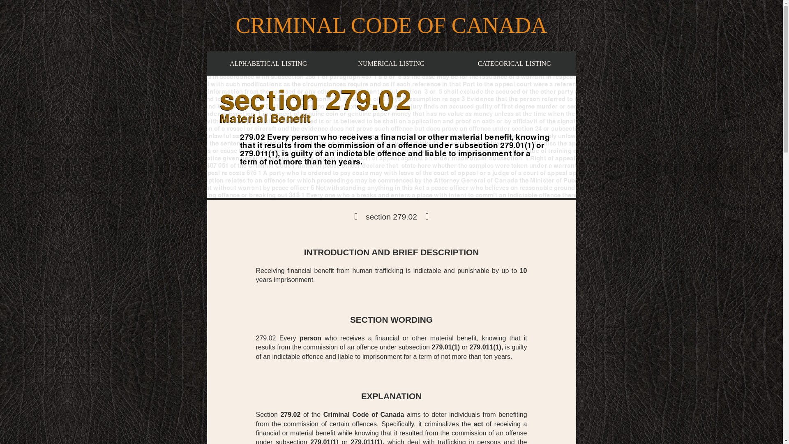 Image resolution: width=789 pixels, height=444 pixels. I want to click on 279.02, so click(364, 414).